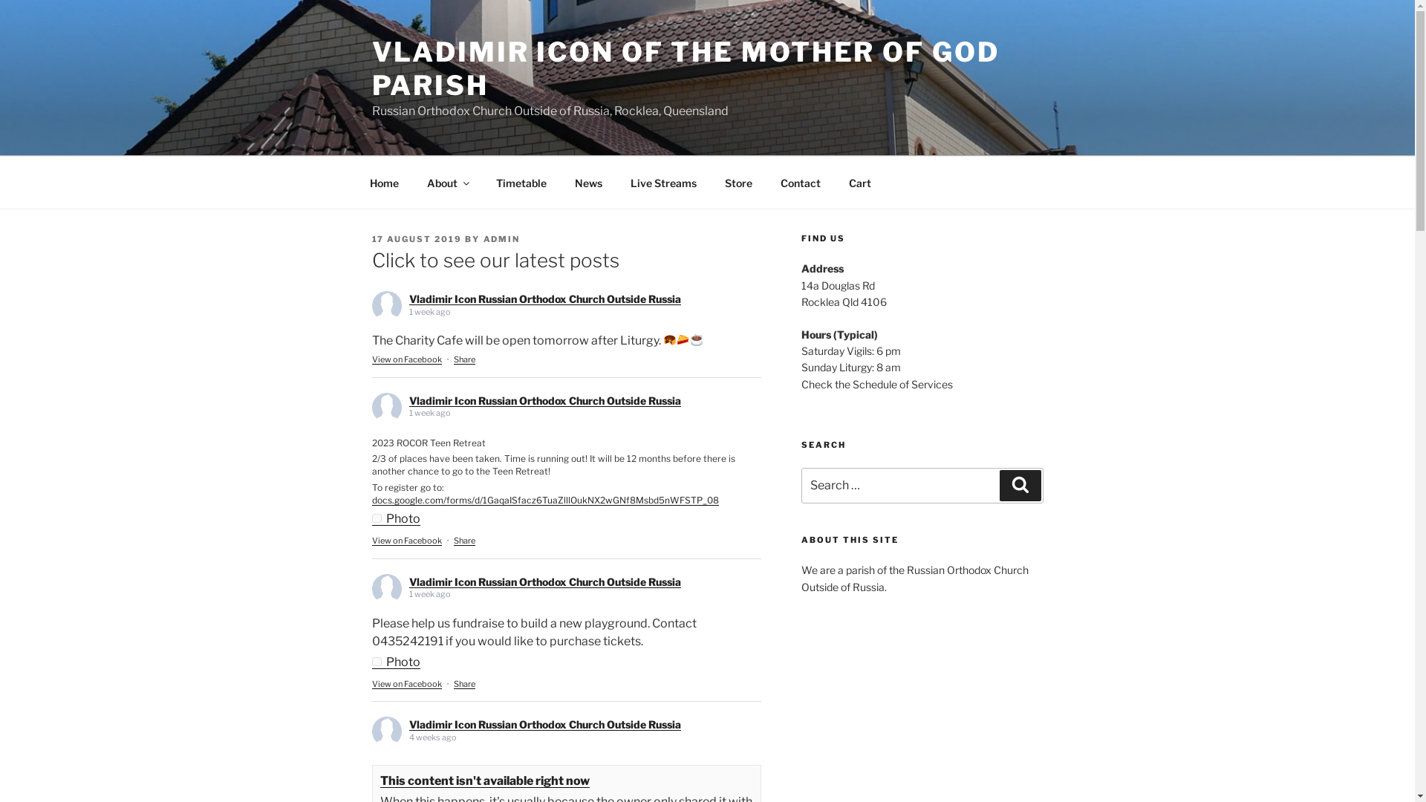  What do you see at coordinates (1020, 486) in the screenshot?
I see `Search` at bounding box center [1020, 486].